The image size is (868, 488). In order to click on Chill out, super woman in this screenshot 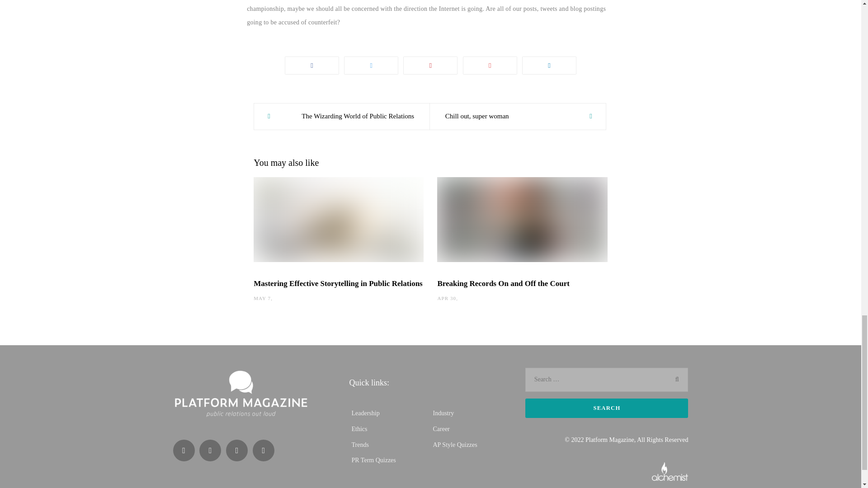, I will do `click(518, 117)`.